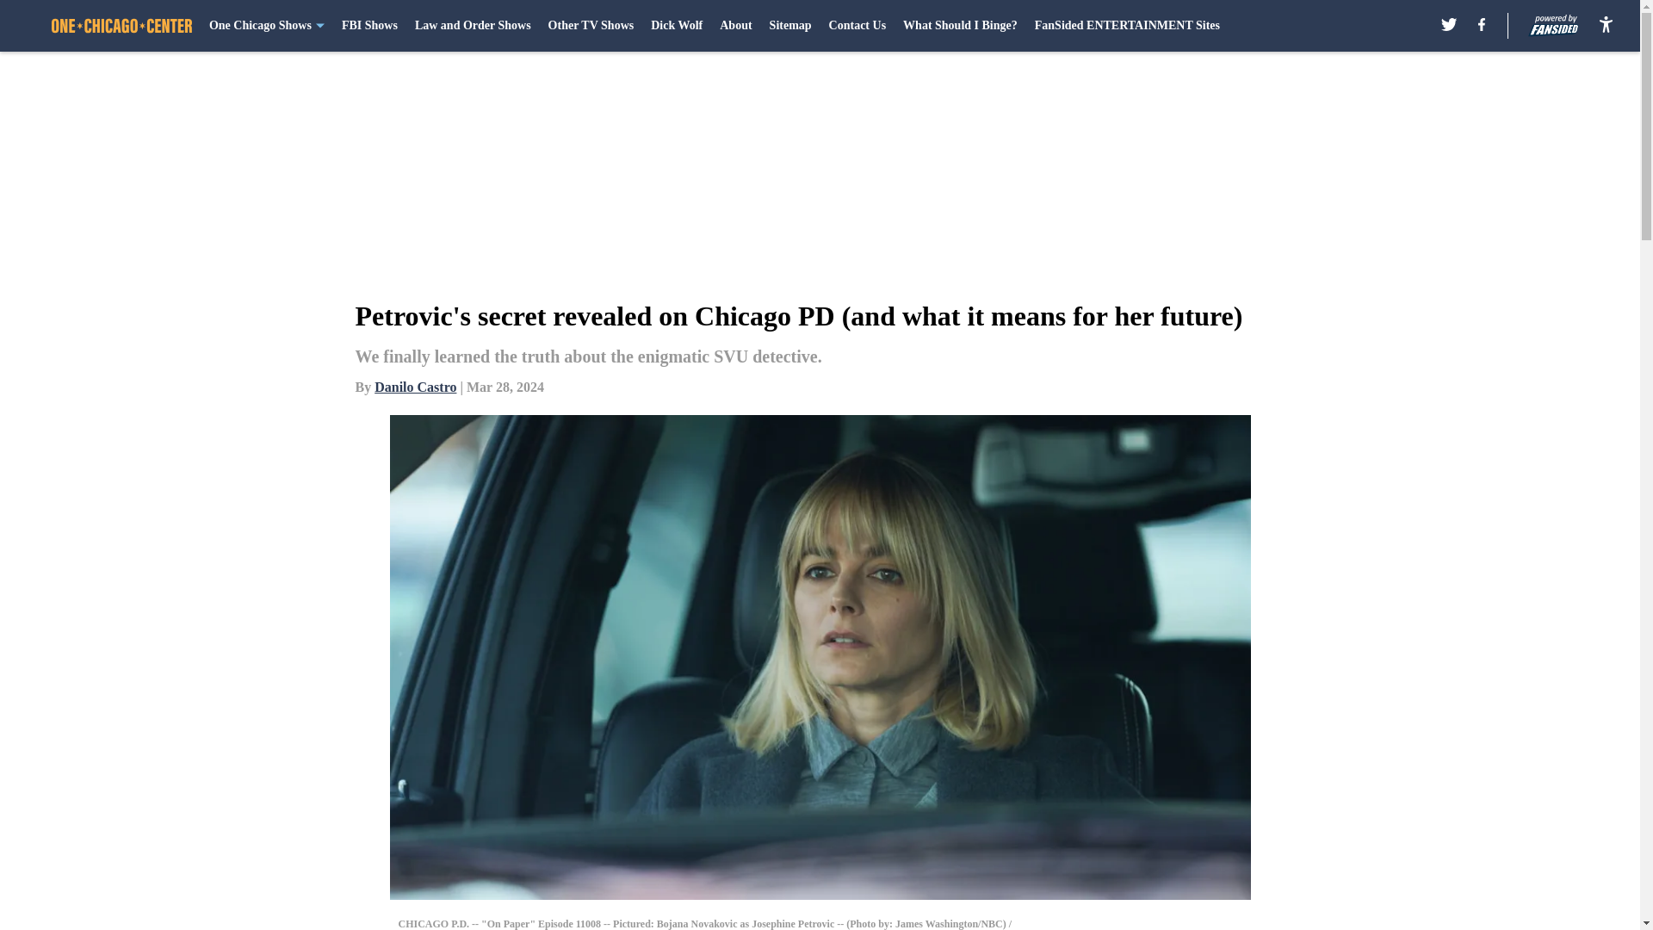  I want to click on Sitemap, so click(790, 26).